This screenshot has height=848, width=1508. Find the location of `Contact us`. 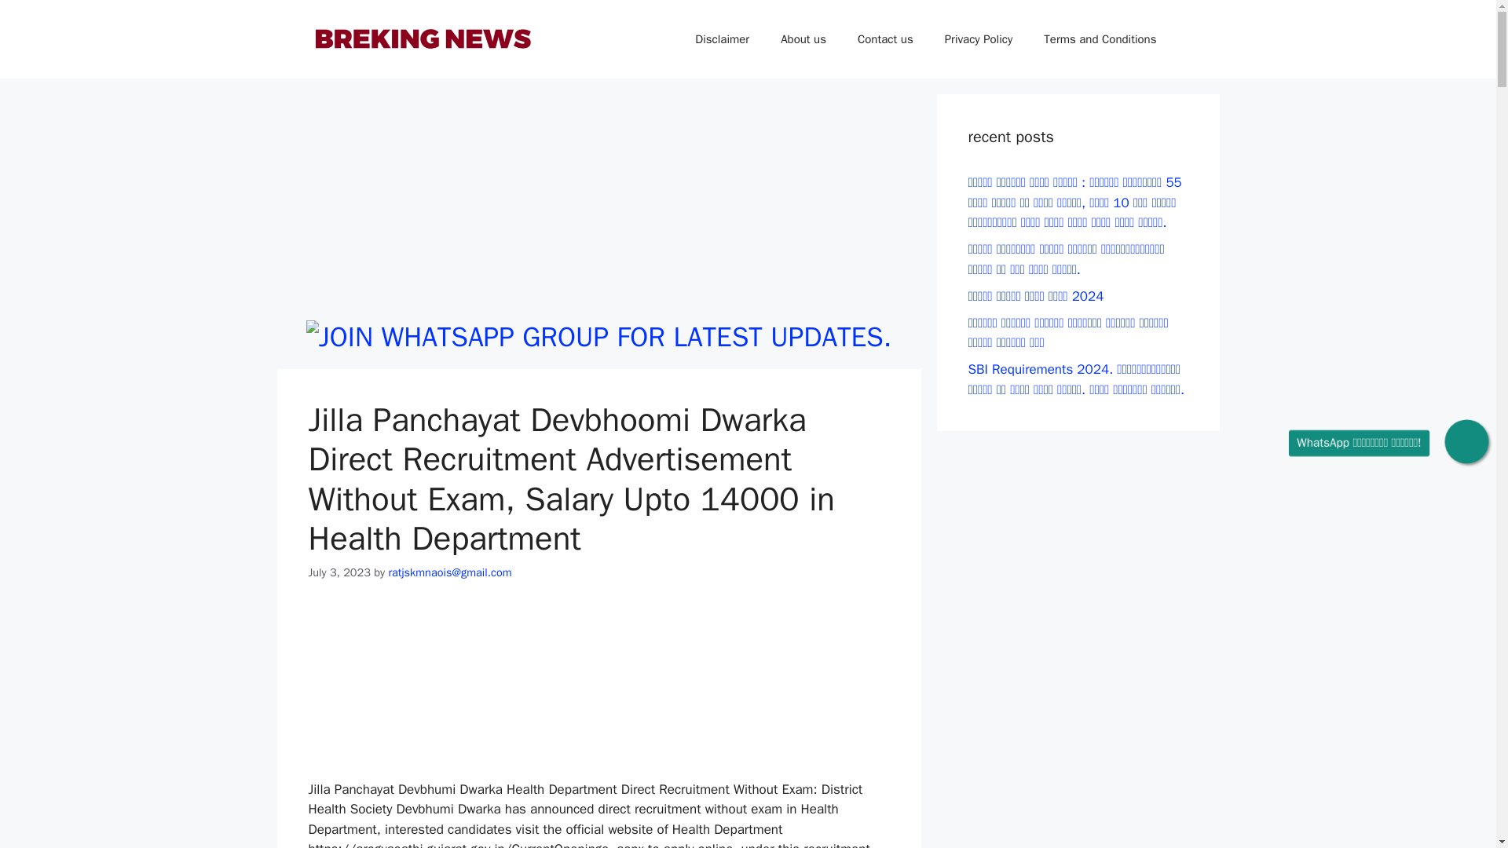

Contact us is located at coordinates (884, 39).